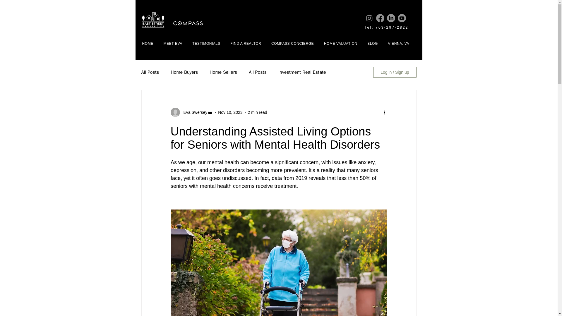  I want to click on HOME VALUATION, so click(344, 43).